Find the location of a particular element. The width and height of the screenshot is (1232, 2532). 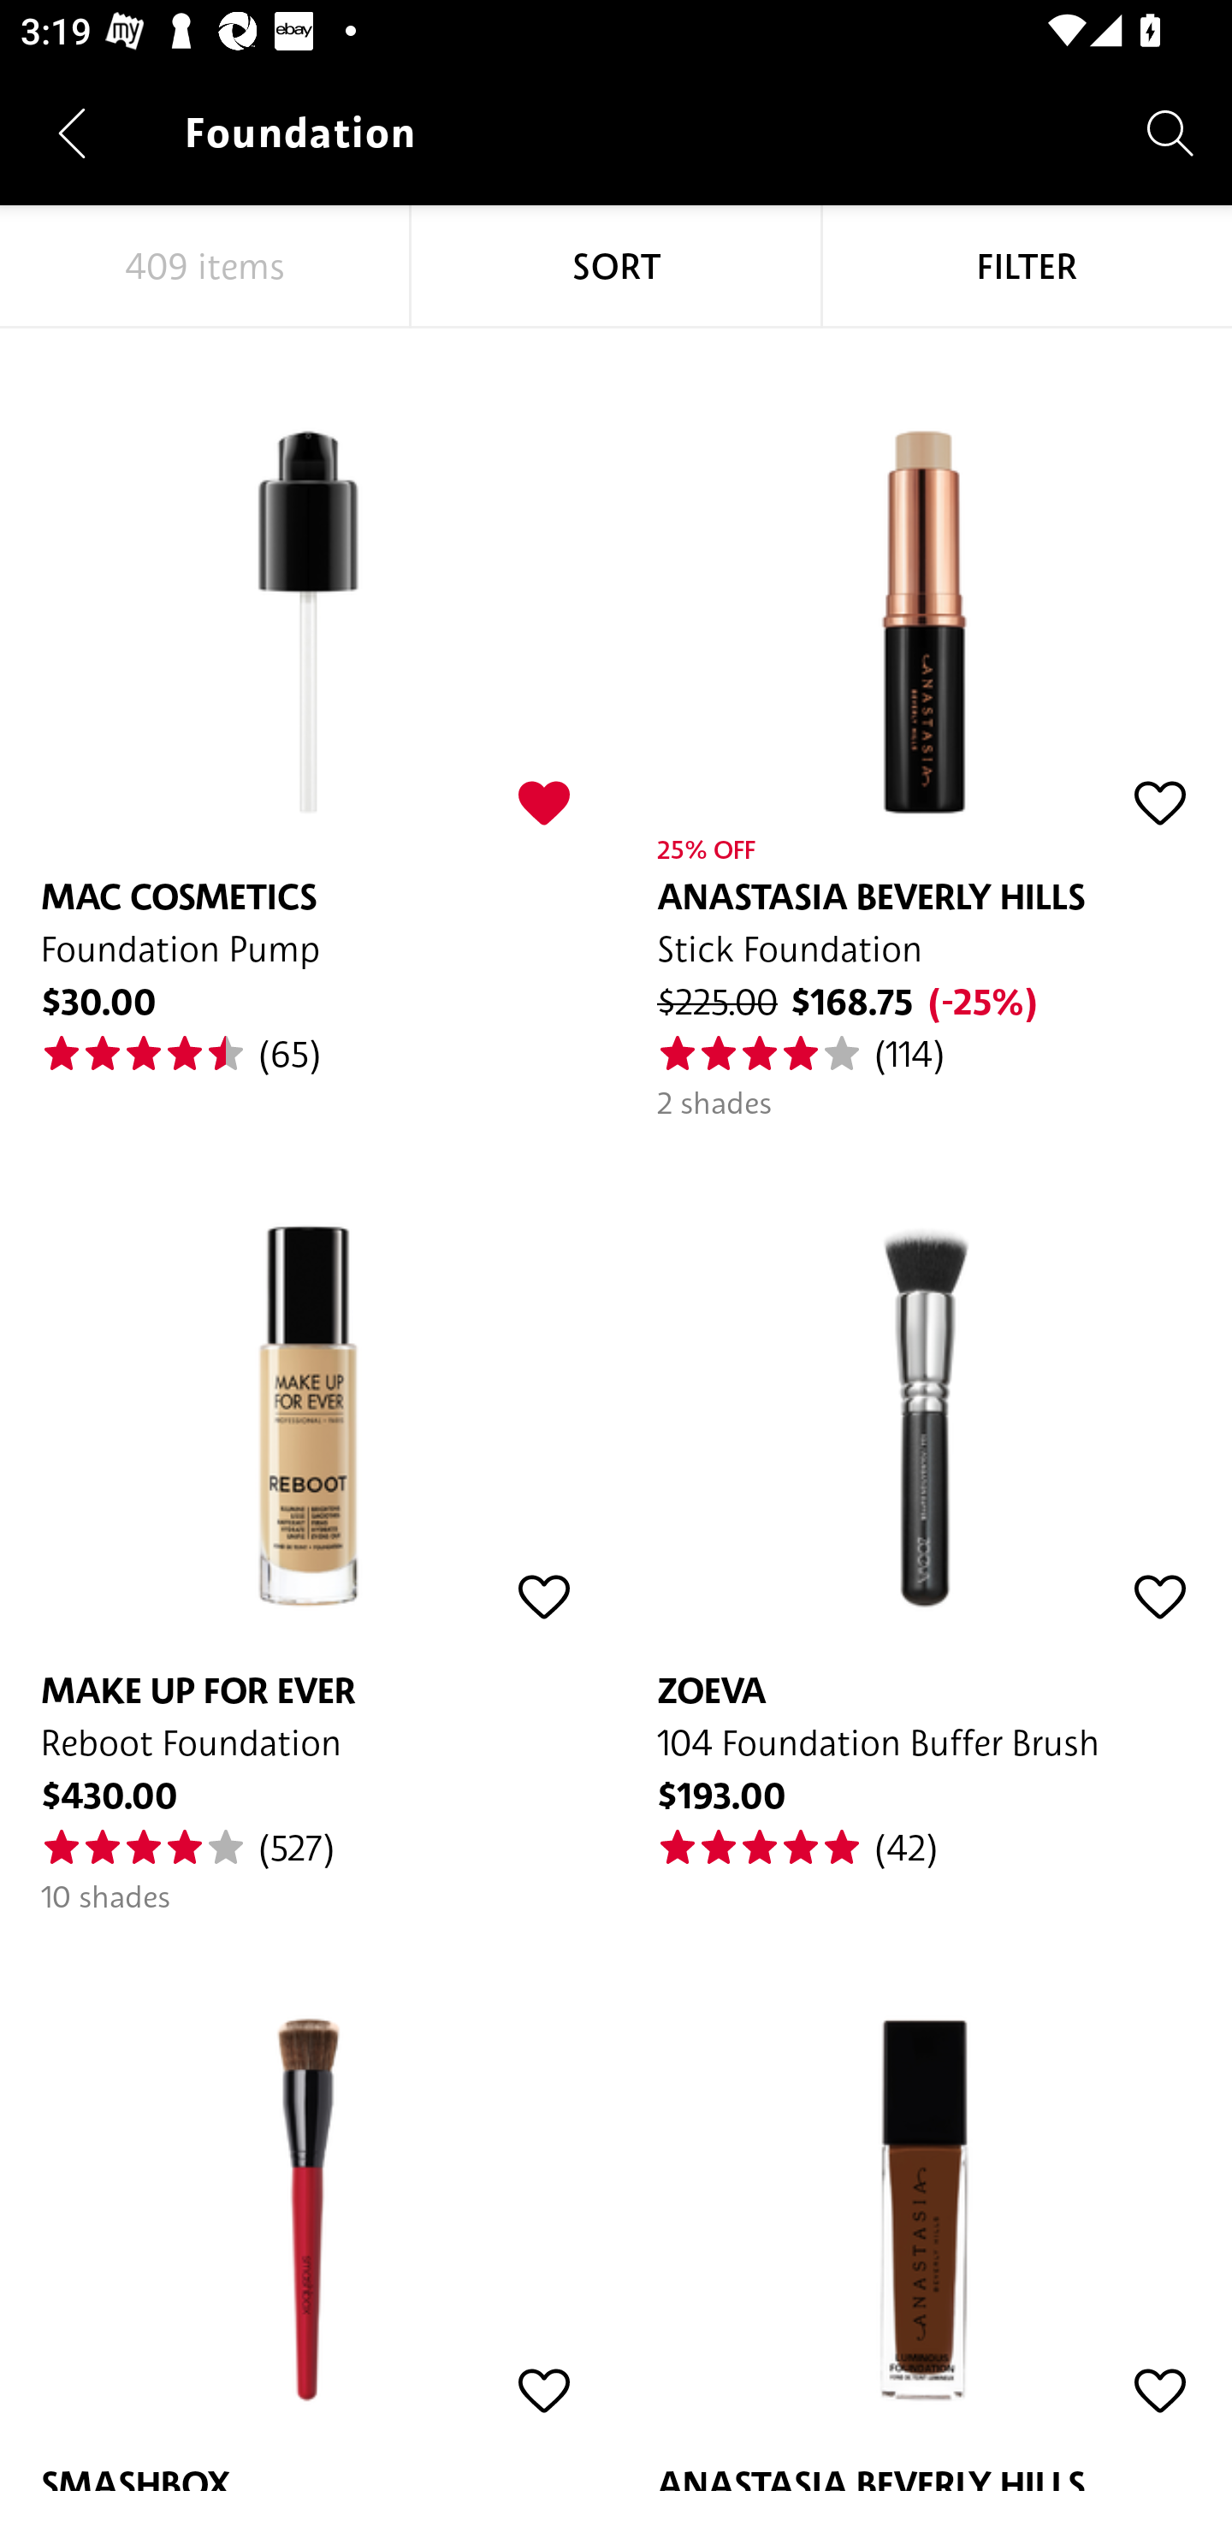

SMASHBOX Powder Foundation Brush is located at coordinates (308, 2204).